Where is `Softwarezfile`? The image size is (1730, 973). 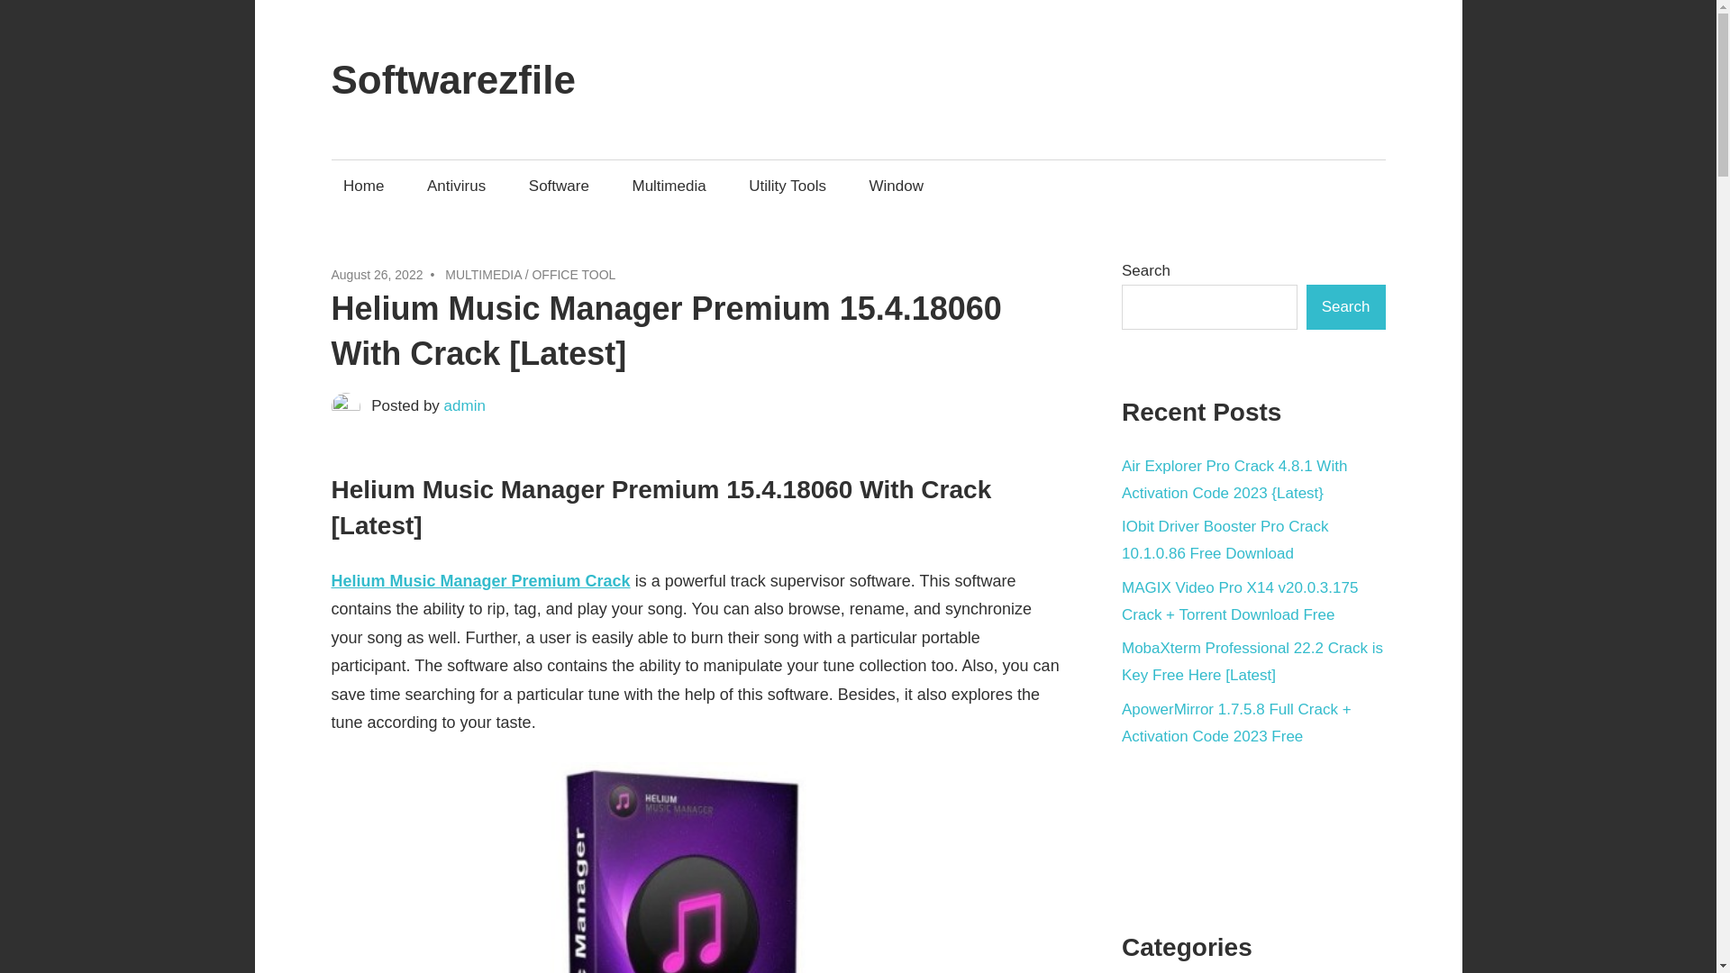
Softwarezfile is located at coordinates (454, 79).